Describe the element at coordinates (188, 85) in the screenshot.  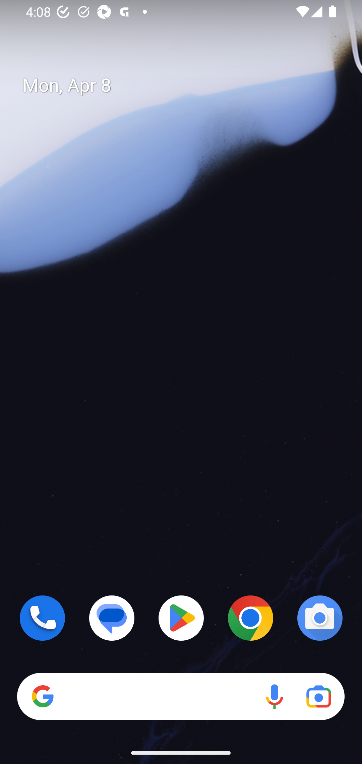
I see `Mon, Apr 8` at that location.